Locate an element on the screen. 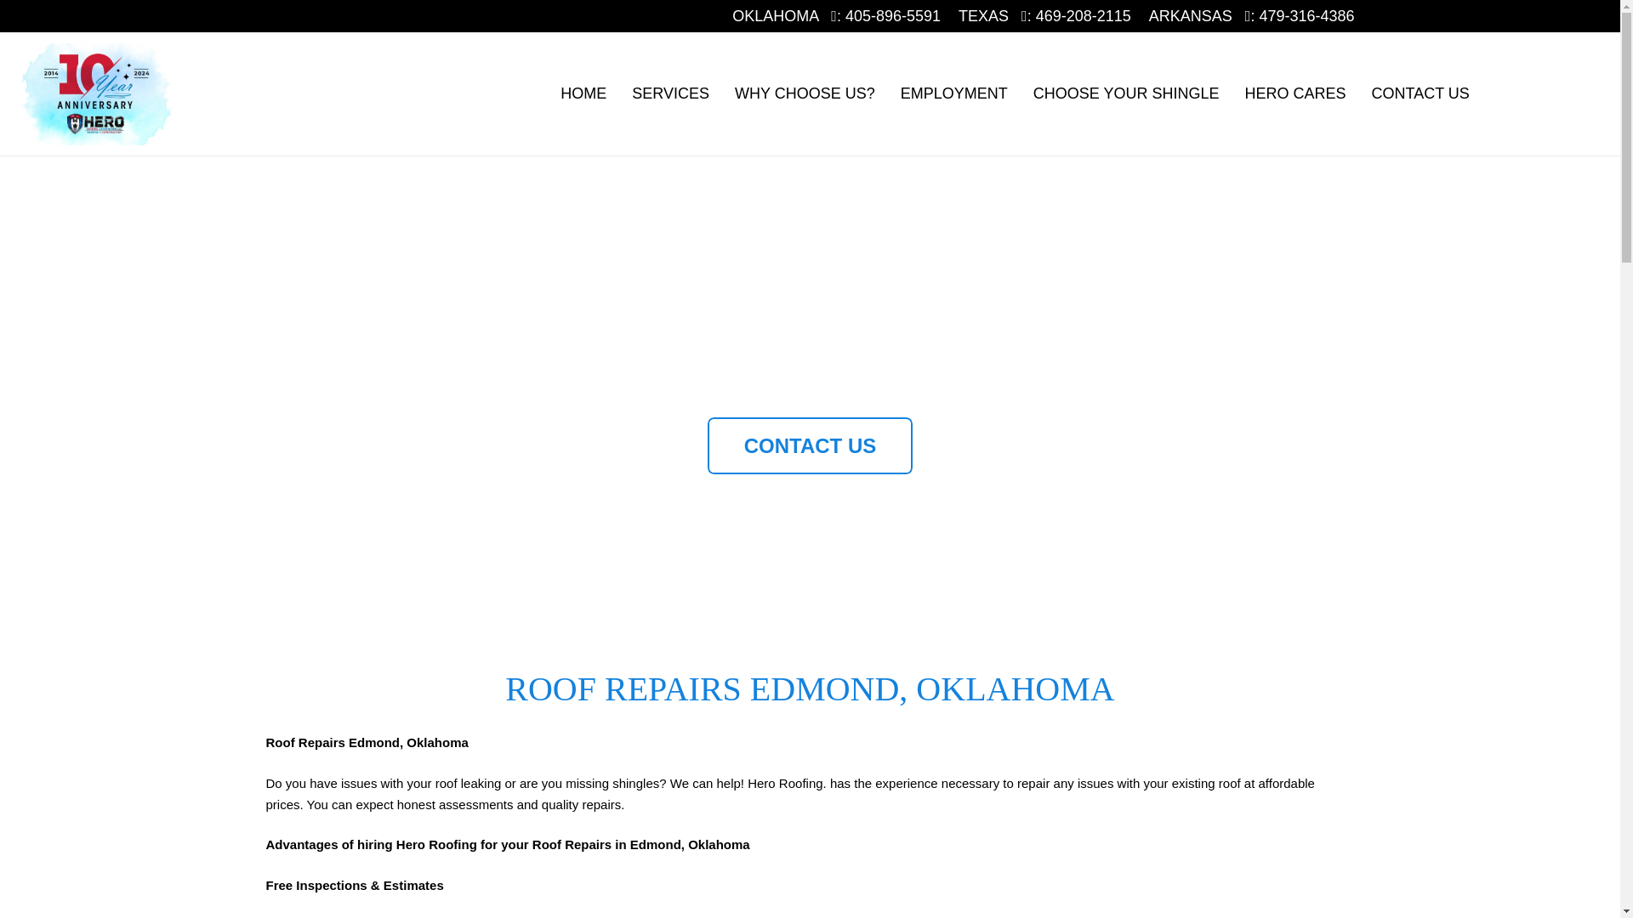  479-316-4386 is located at coordinates (1306, 15).